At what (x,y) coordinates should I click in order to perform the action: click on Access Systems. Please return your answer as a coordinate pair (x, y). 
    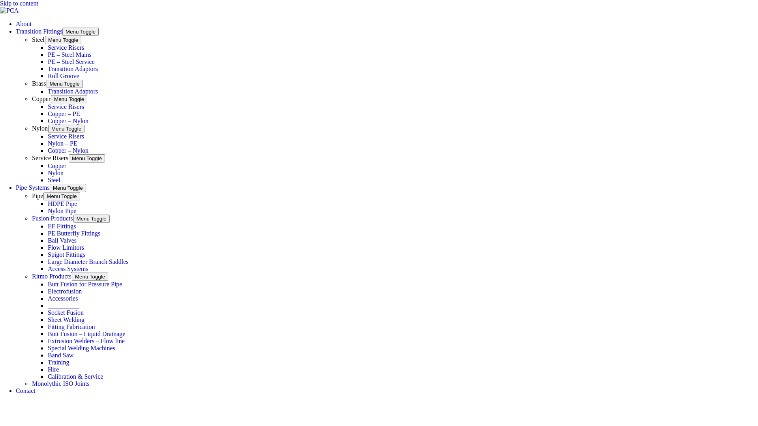
    Looking at the image, I should click on (68, 269).